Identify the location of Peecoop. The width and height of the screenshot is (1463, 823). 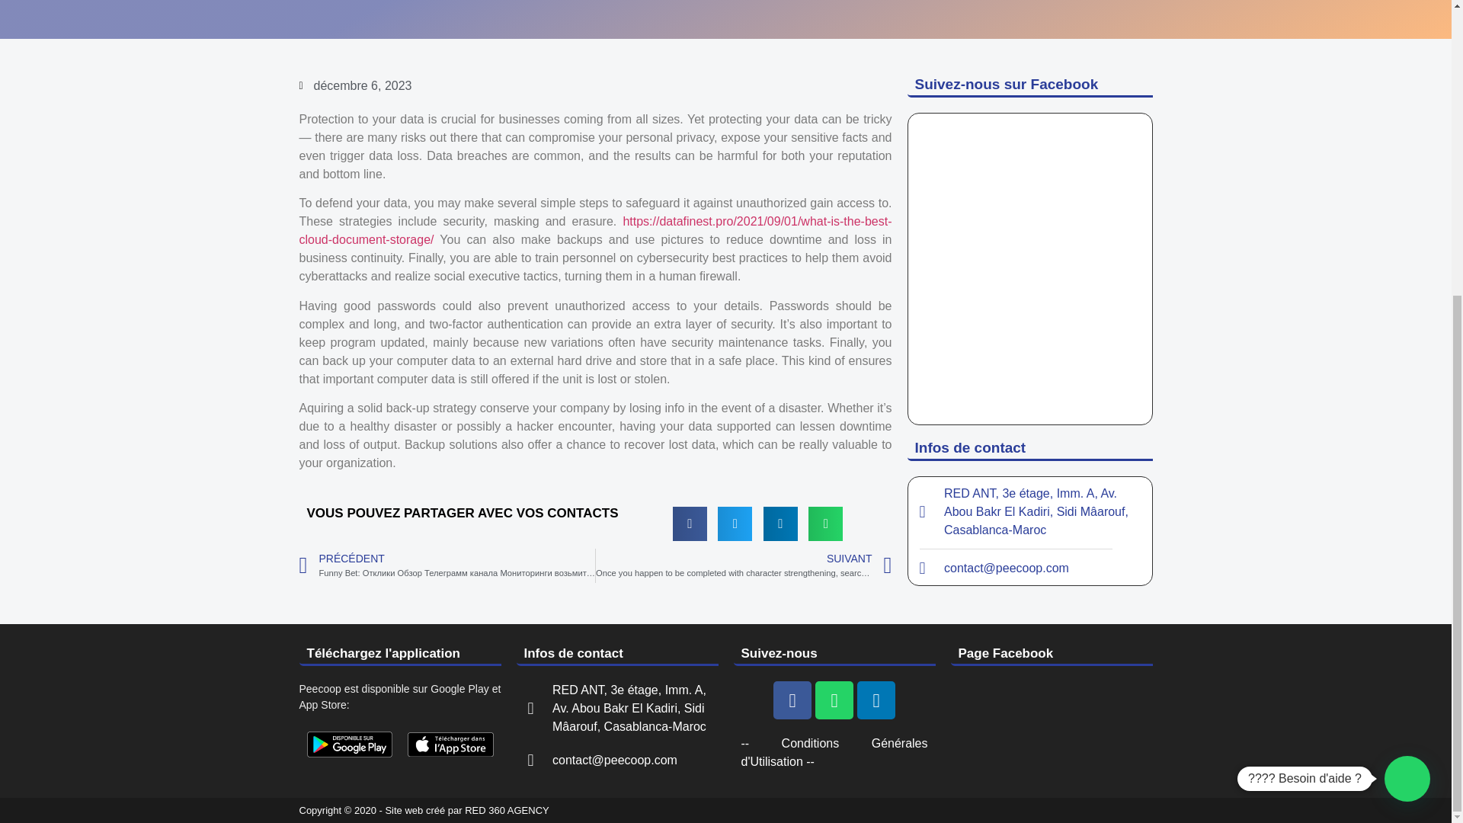
(349, 744).